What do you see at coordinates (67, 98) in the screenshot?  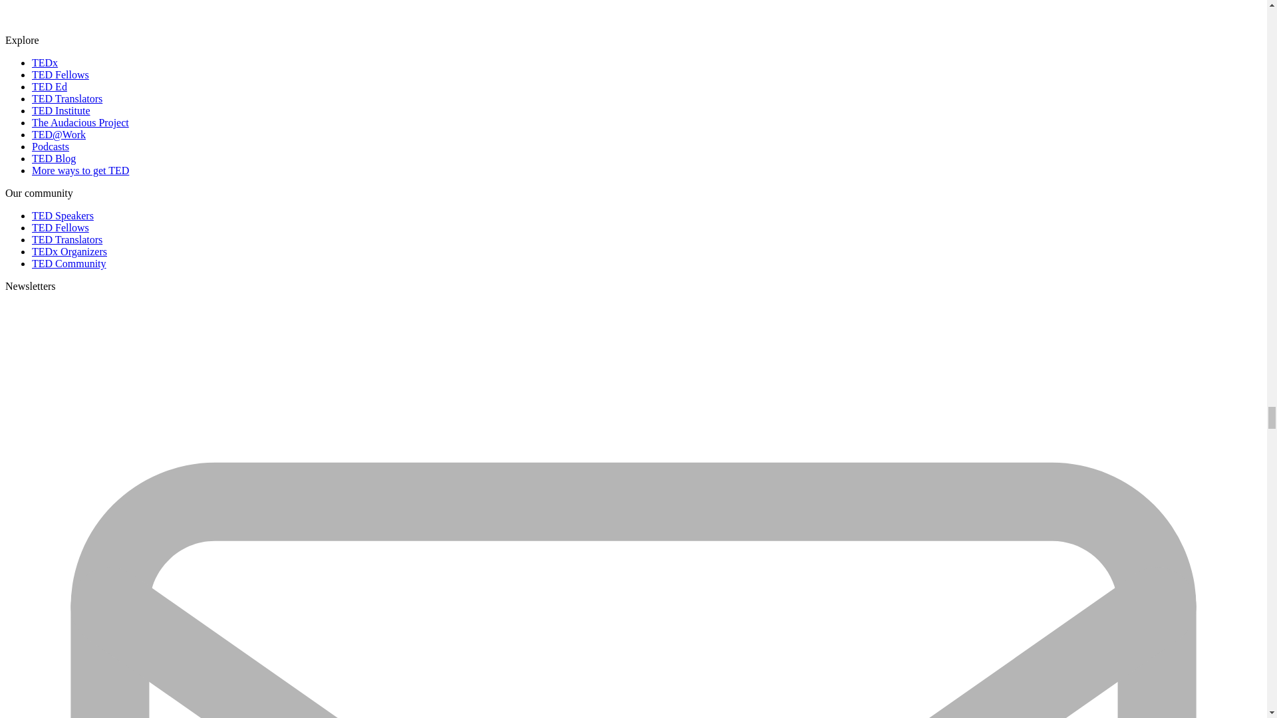 I see `TED Translators` at bounding box center [67, 98].